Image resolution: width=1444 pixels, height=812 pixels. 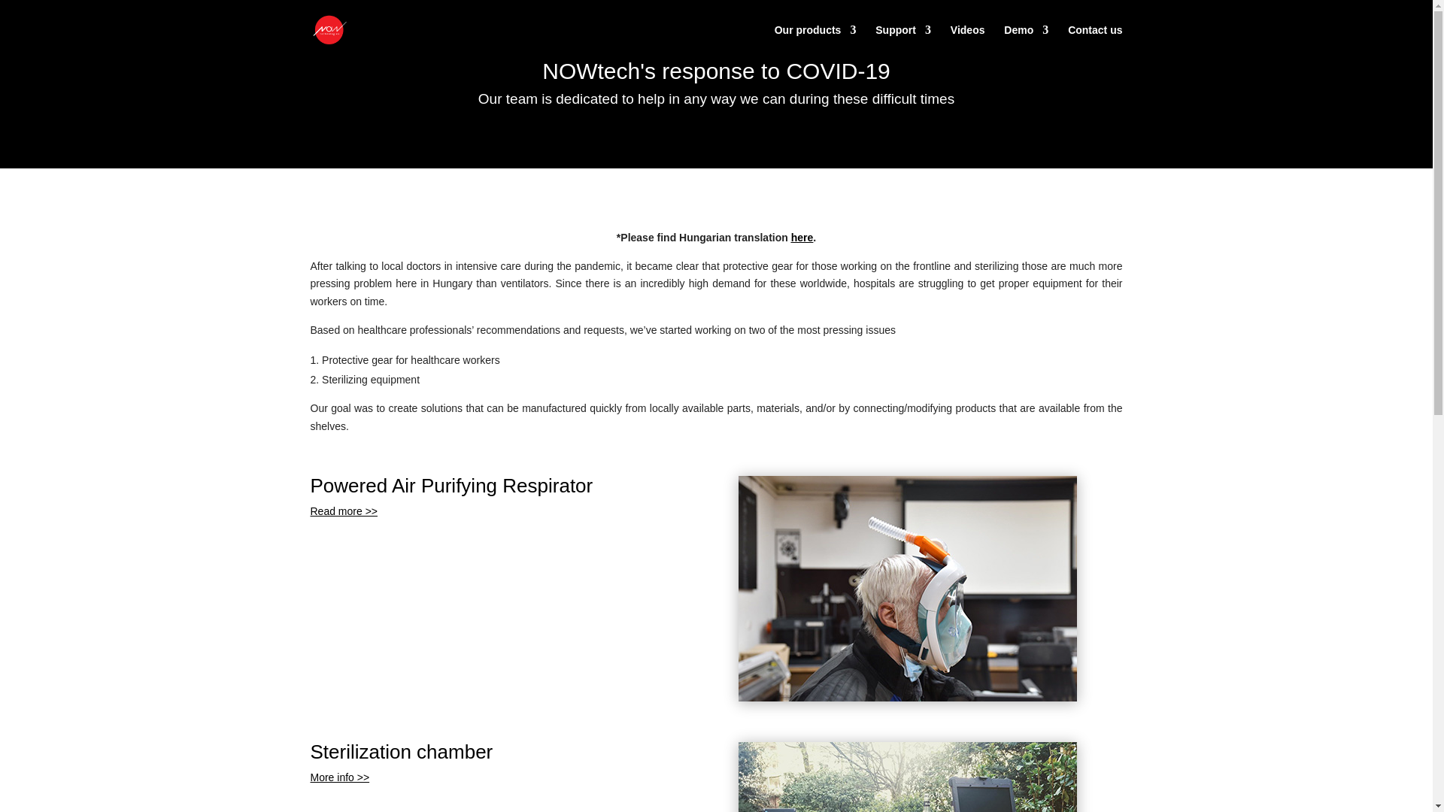 I want to click on here, so click(x=802, y=238).